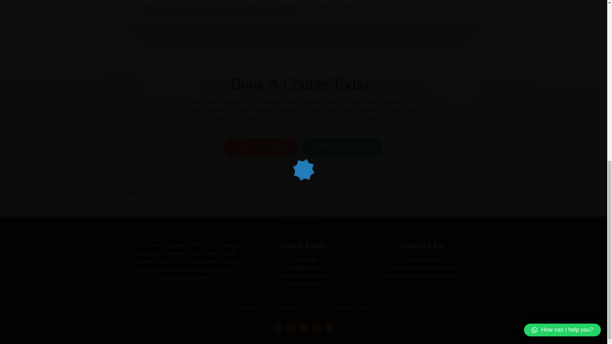  What do you see at coordinates (278, 328) in the screenshot?
I see `Follow on Facebook` at bounding box center [278, 328].